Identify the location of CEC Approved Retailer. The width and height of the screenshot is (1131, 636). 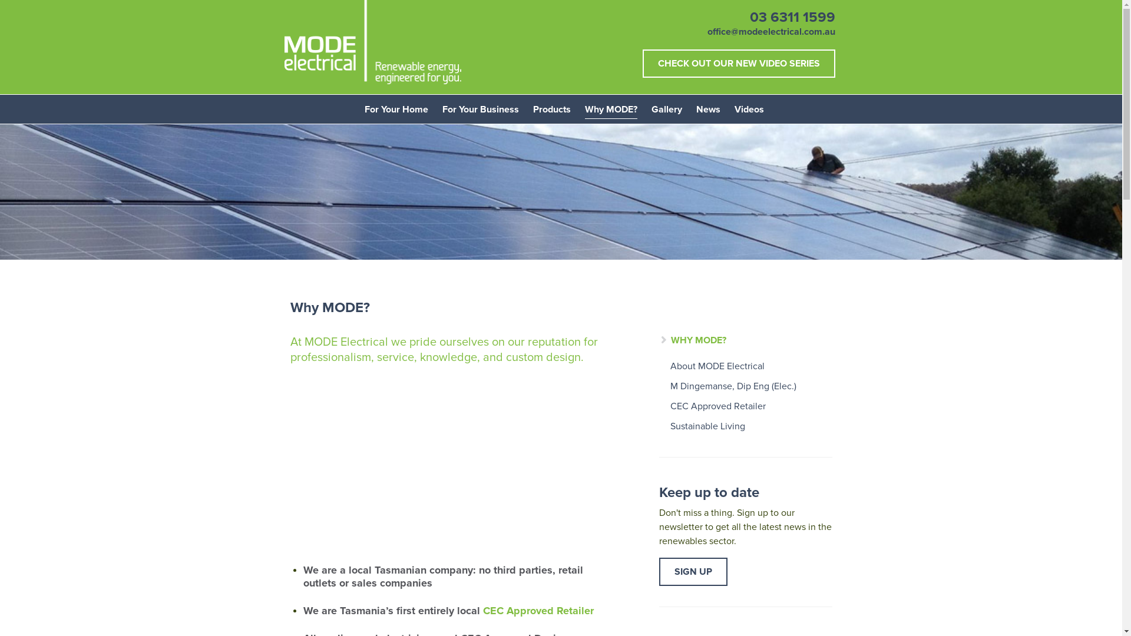
(746, 406).